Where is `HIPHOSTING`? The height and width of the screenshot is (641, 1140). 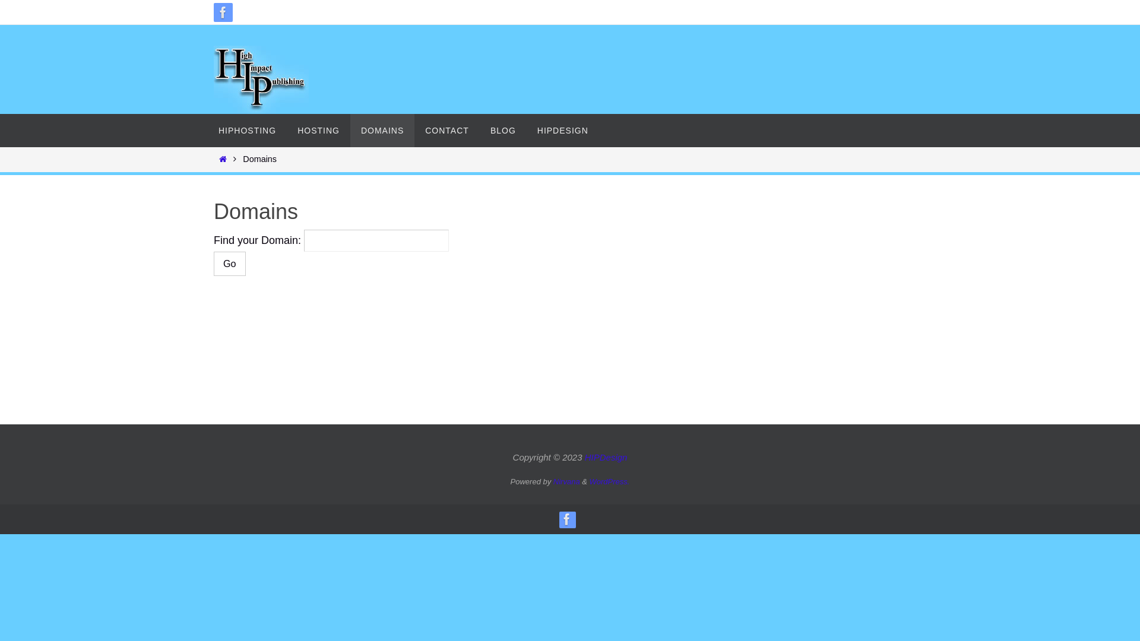 HIPHOSTING is located at coordinates (247, 131).